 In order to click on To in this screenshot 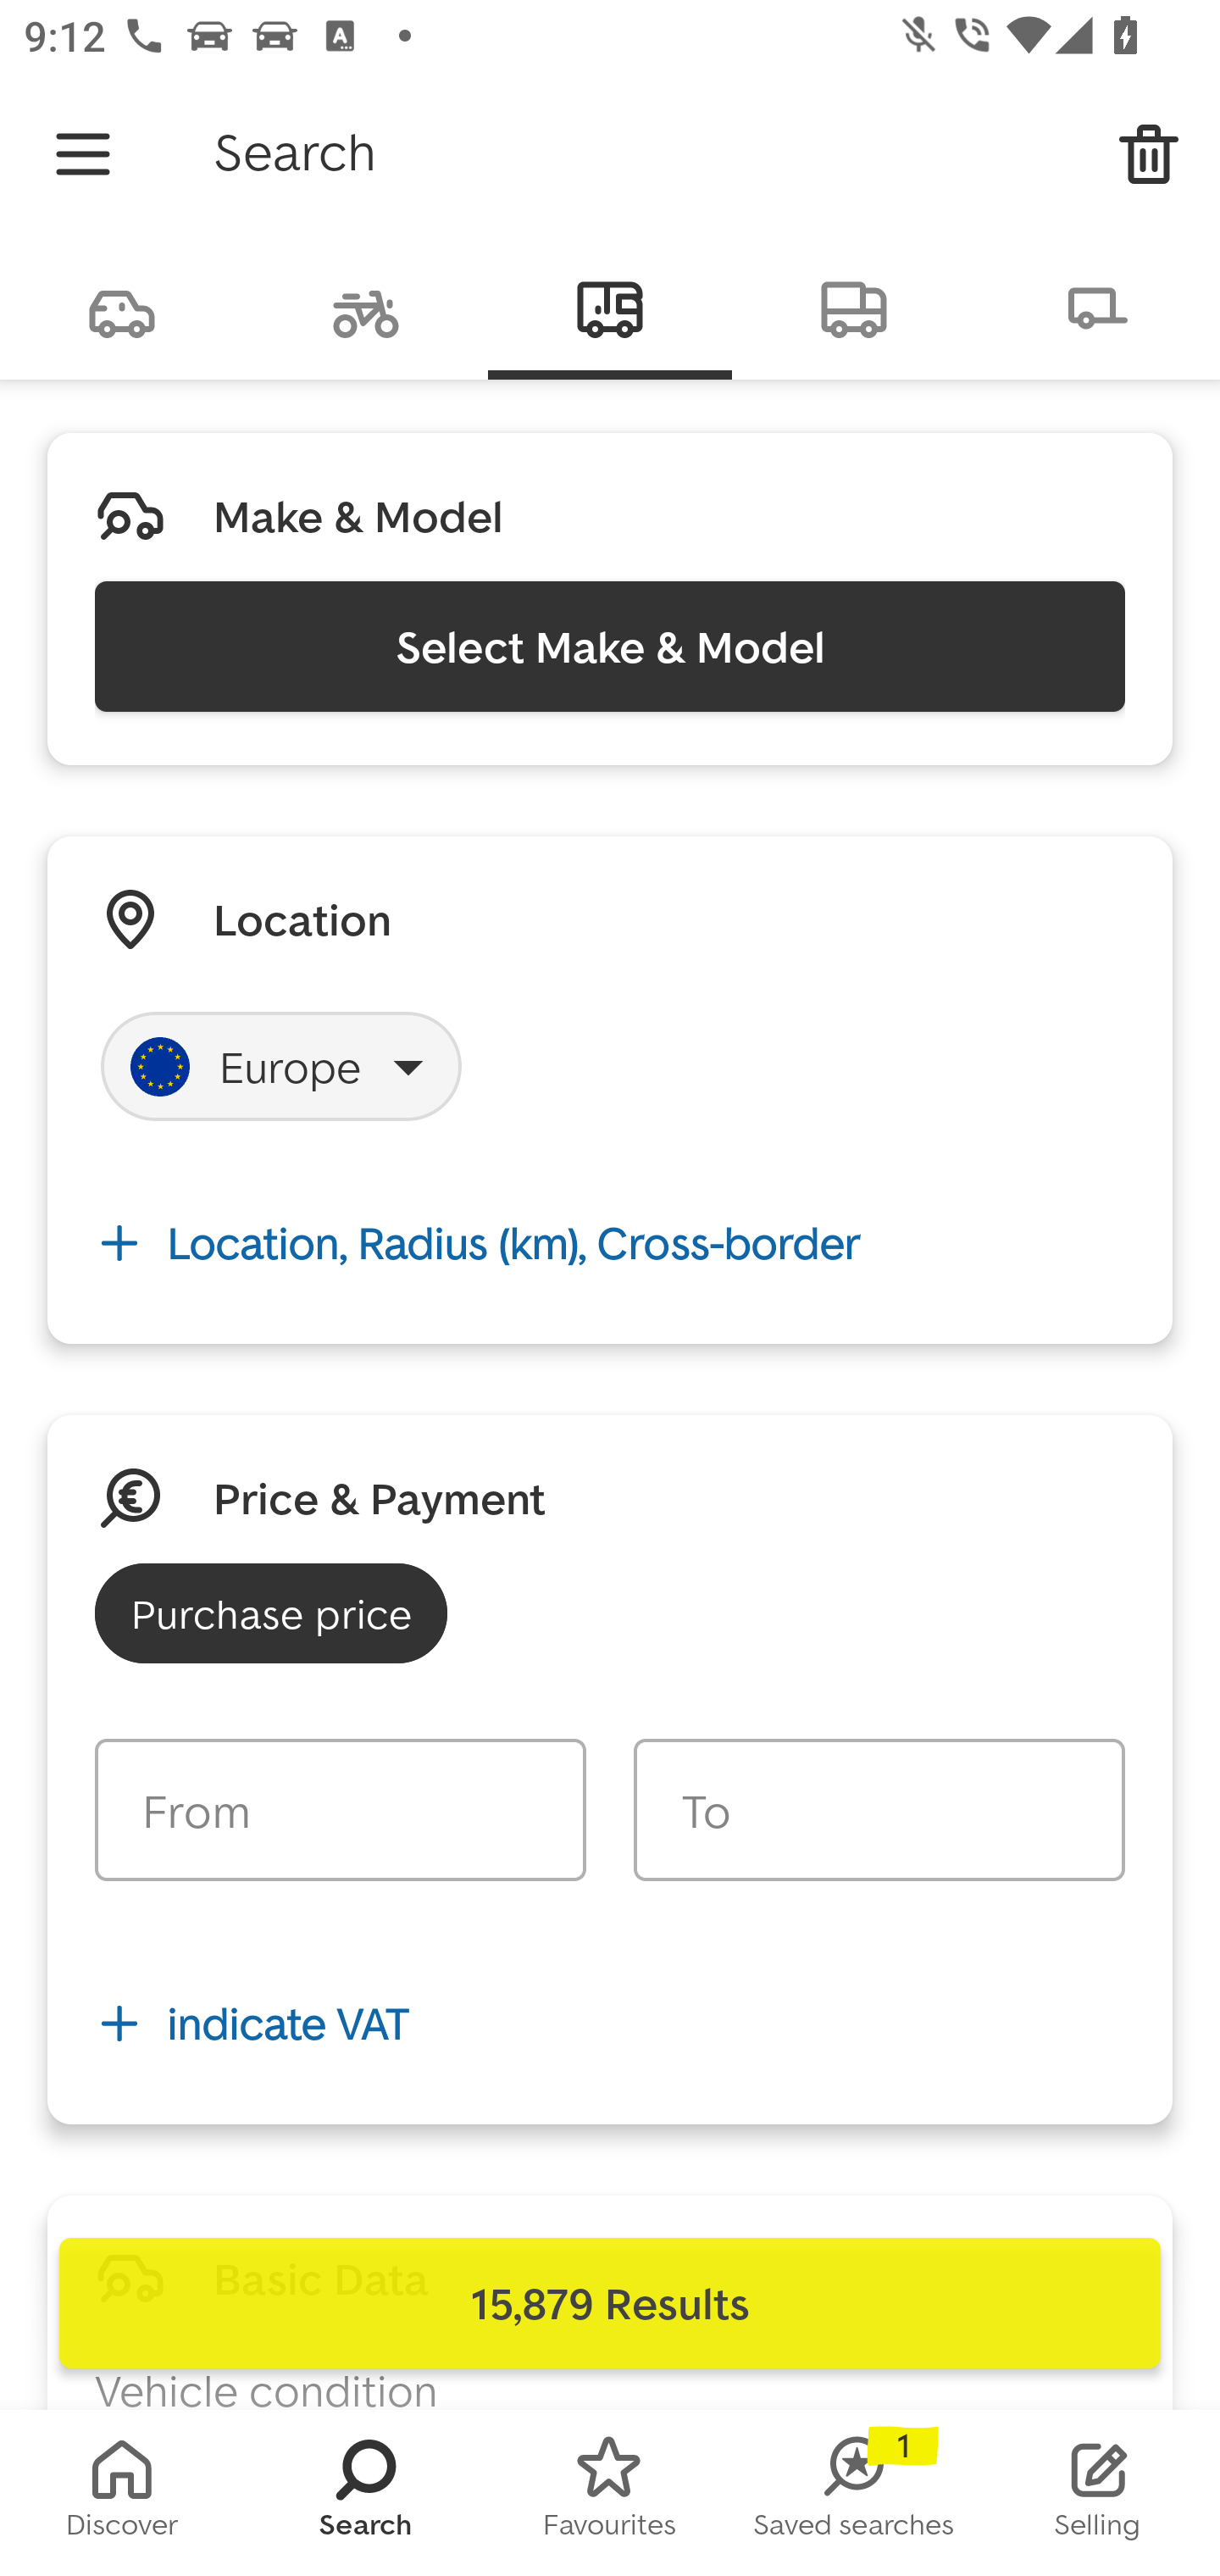, I will do `click(879, 1810)`.